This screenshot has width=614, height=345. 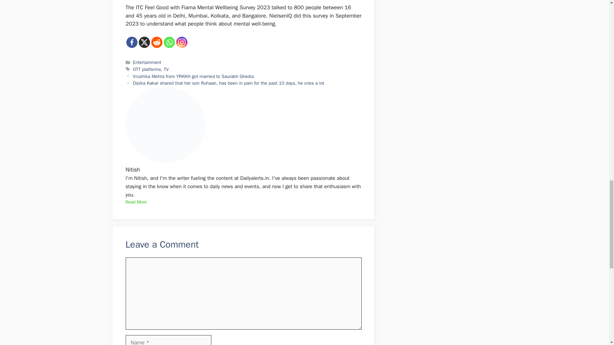 I want to click on Reddit, so click(x=156, y=42).